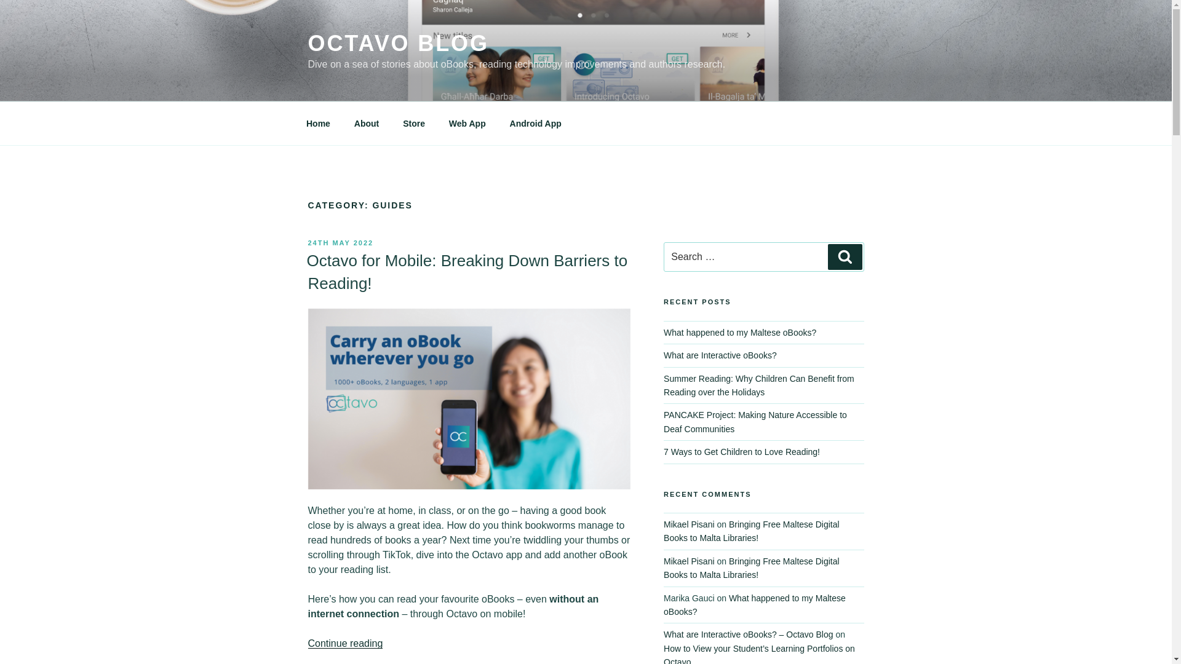 The width and height of the screenshot is (1181, 664). Describe the element at coordinates (318, 123) in the screenshot. I see `Home` at that location.